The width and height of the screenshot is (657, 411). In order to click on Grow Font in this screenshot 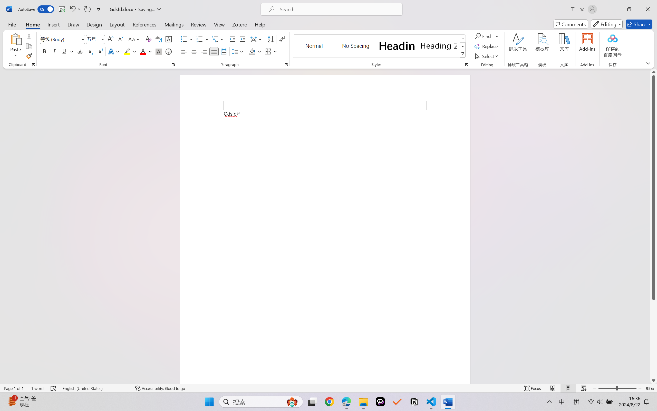, I will do `click(110, 39)`.